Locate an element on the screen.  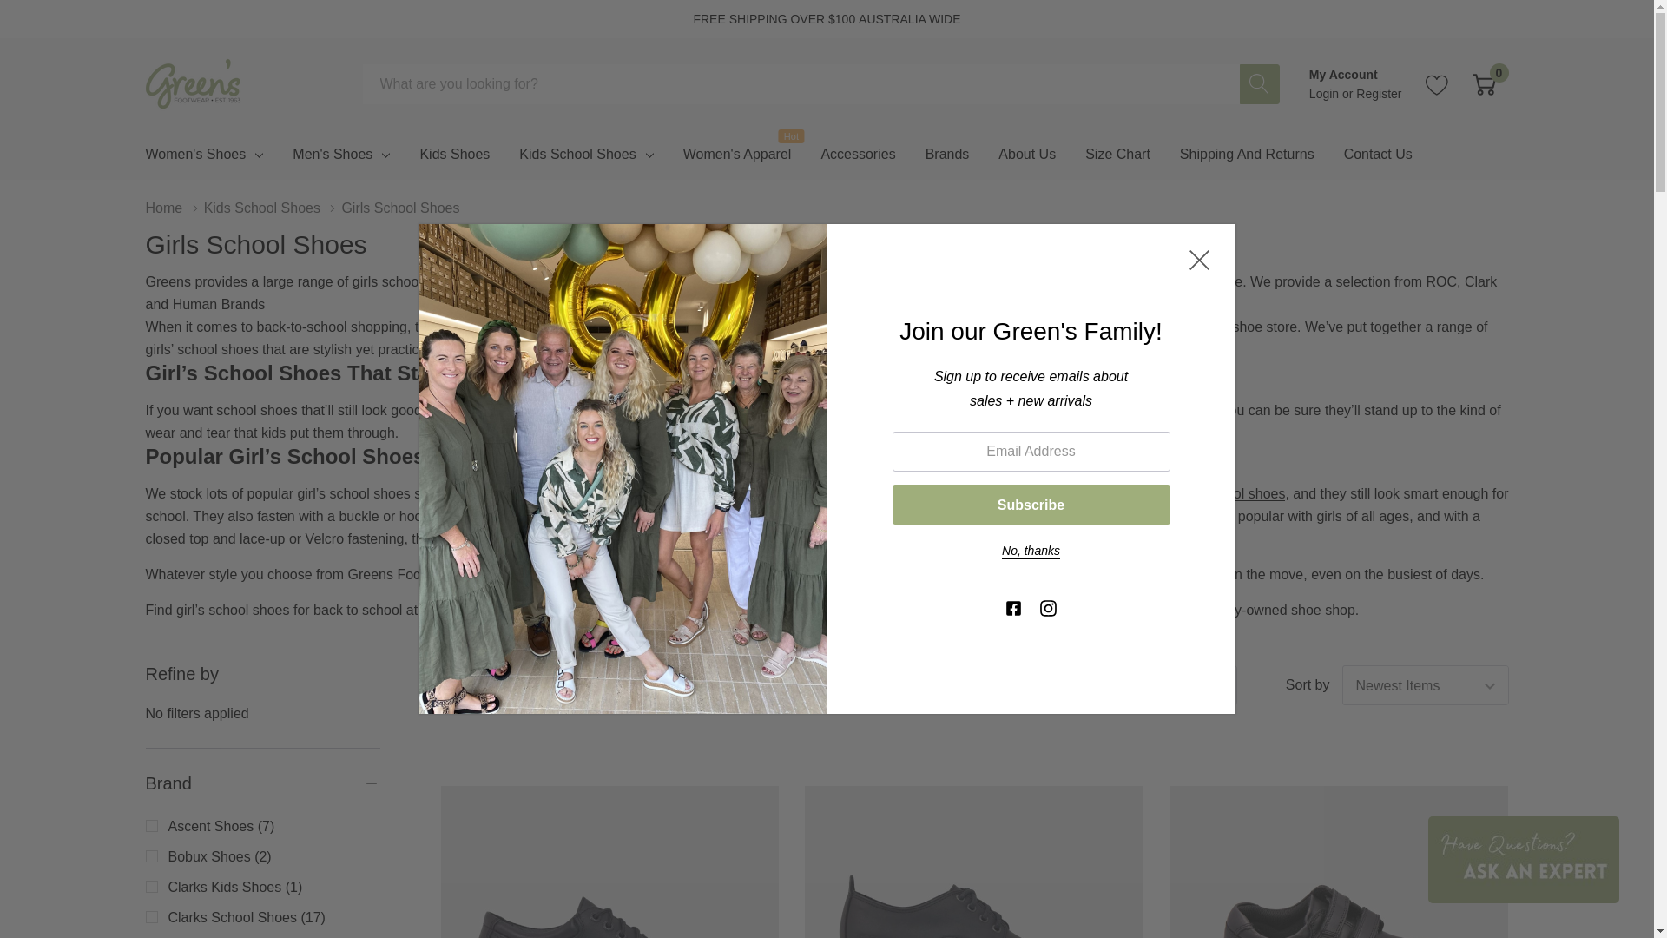
Login is located at coordinates (1325, 94).